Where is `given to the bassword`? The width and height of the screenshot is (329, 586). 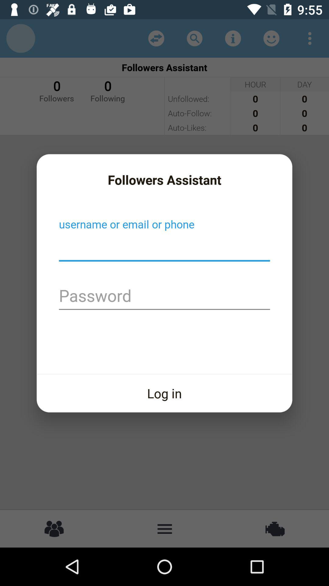 given to the bassword is located at coordinates (164, 297).